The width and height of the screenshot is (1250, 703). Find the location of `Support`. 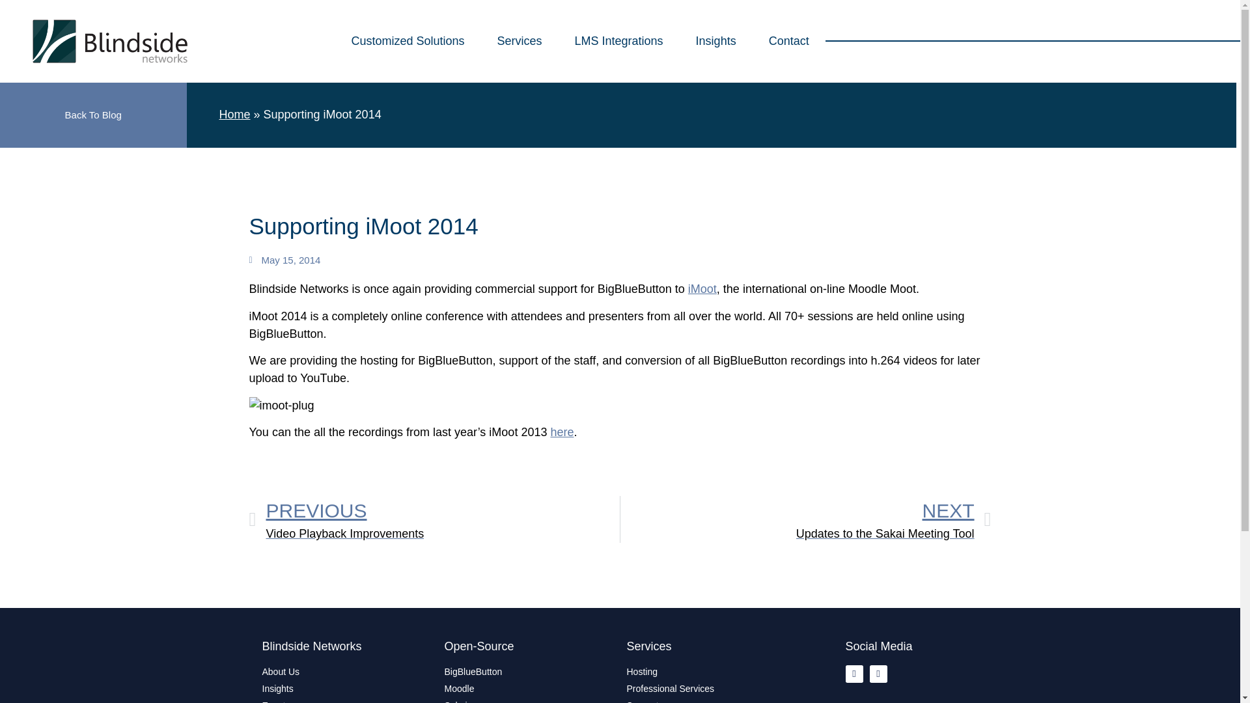

Support is located at coordinates (529, 672).